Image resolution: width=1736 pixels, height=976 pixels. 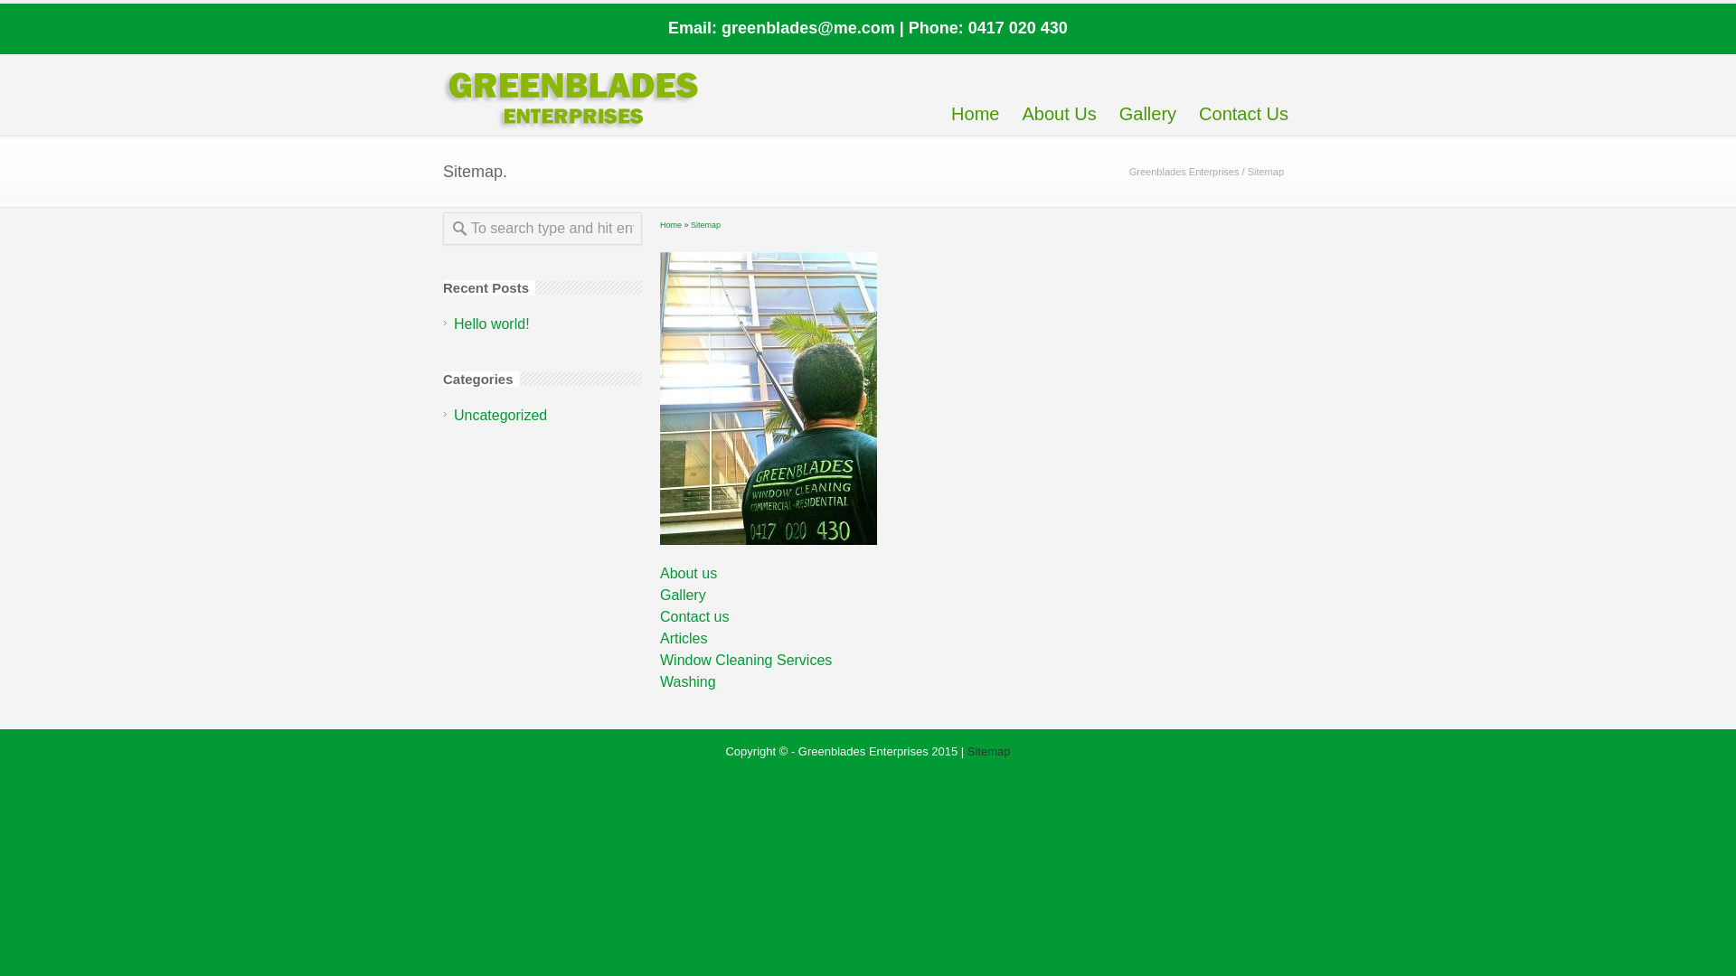 What do you see at coordinates (689, 573) in the screenshot?
I see `About us` at bounding box center [689, 573].